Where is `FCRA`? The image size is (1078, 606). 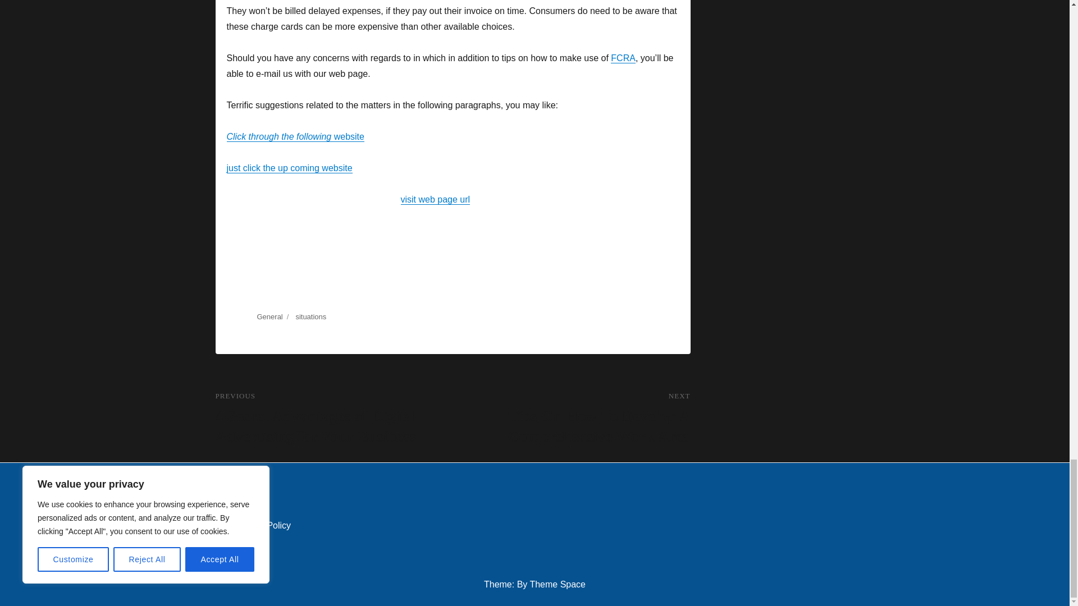 FCRA is located at coordinates (623, 58).